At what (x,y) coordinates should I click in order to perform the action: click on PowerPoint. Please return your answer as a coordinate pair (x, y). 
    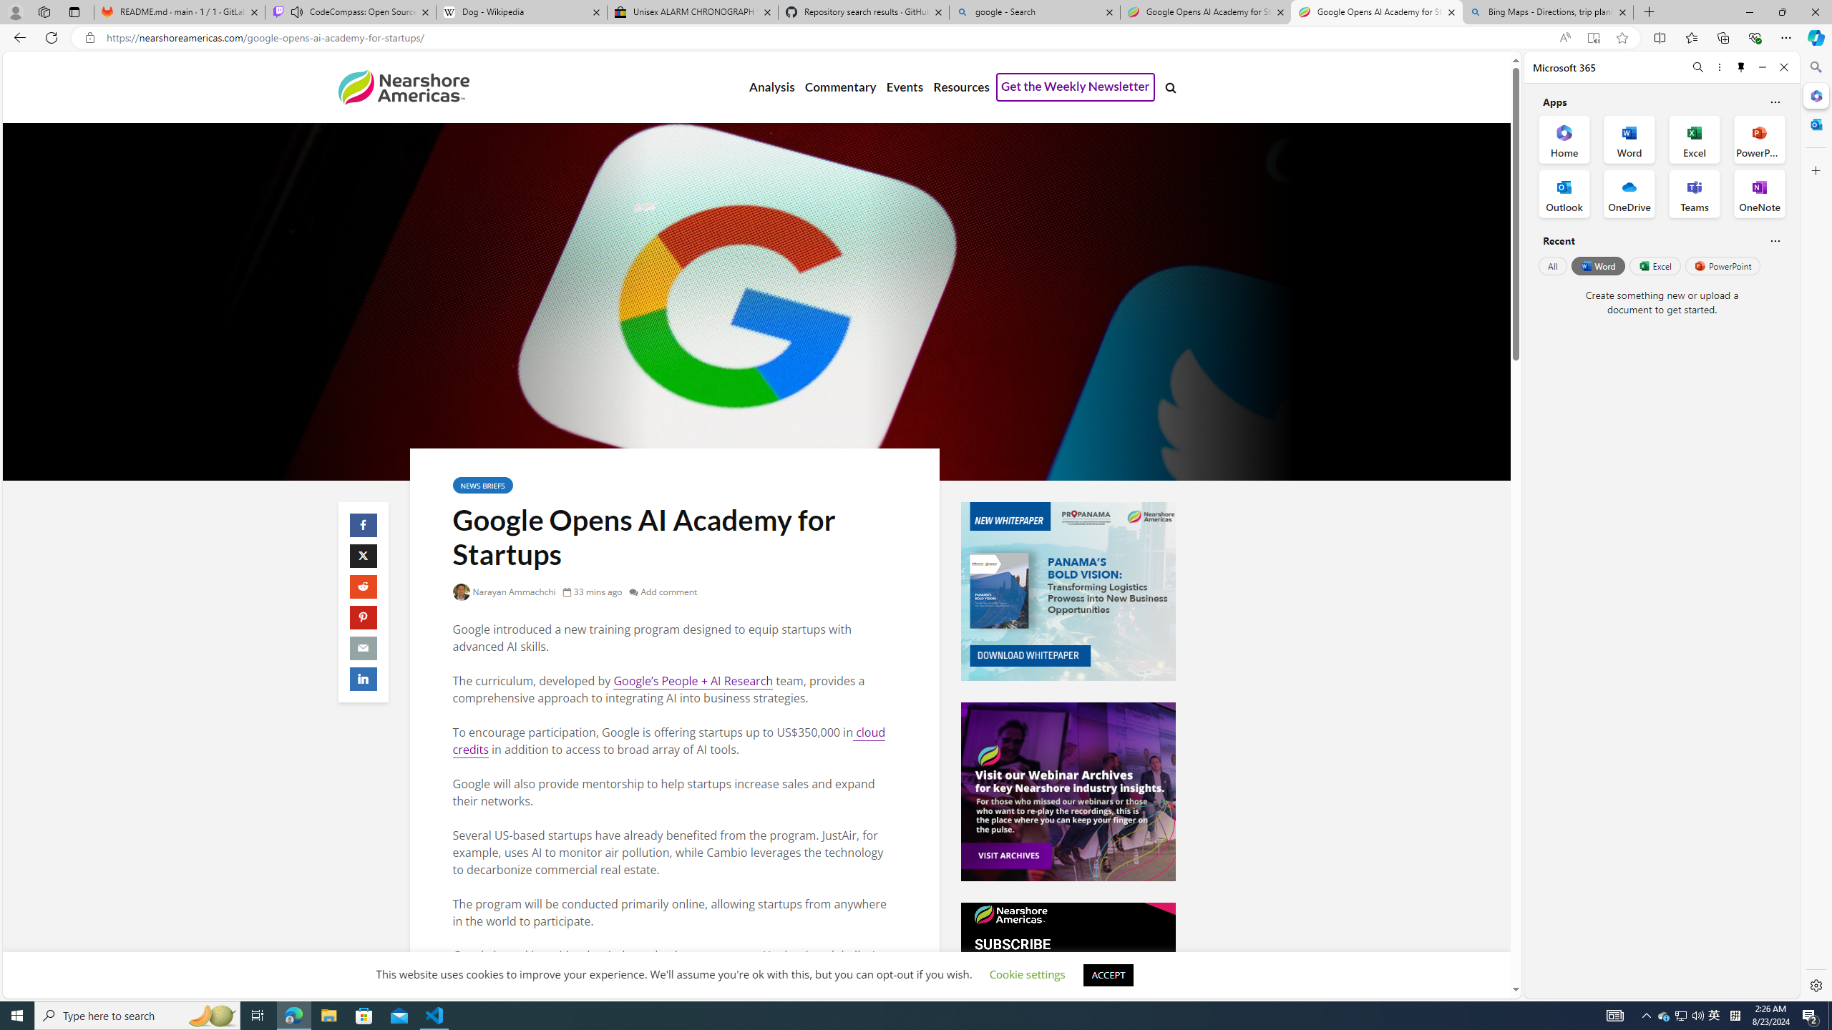
    Looking at the image, I should click on (1723, 265).